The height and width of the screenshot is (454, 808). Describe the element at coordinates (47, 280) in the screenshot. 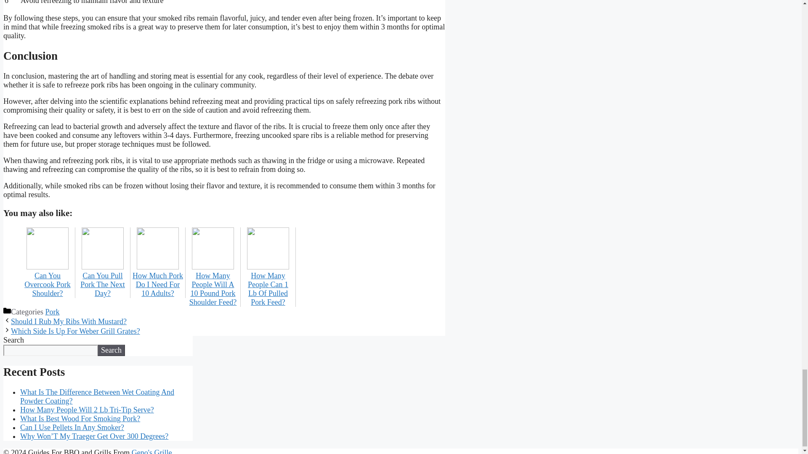

I see `Can You Overcook Pork Shoulder?` at that location.